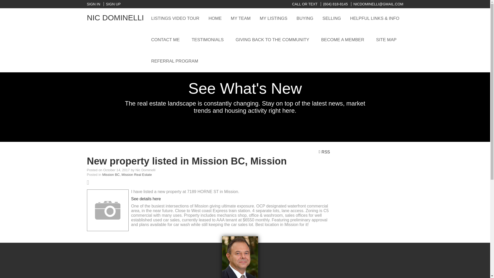 The image size is (494, 278). I want to click on CONTACT ME, so click(169, 40).